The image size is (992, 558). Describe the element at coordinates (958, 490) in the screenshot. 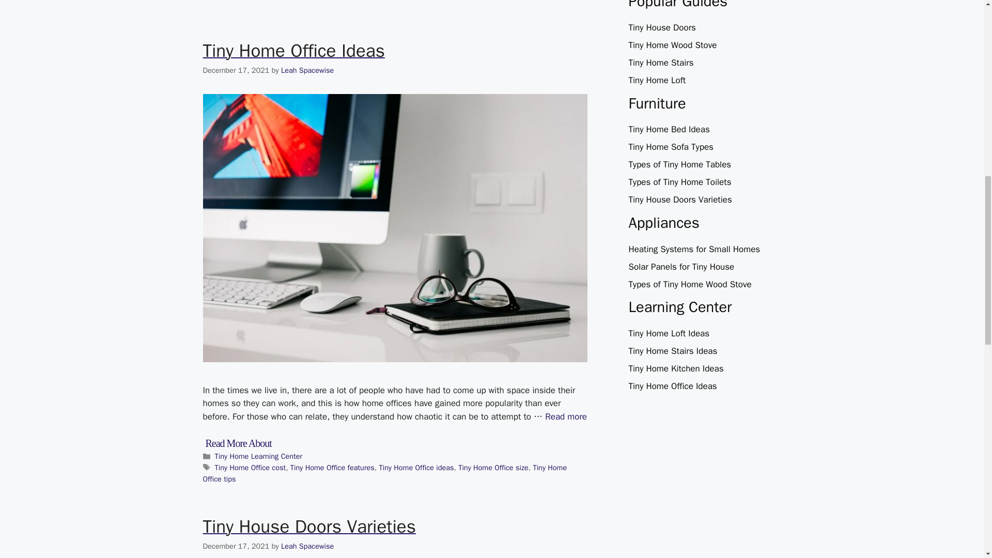

I see `Scroll back to top` at that location.